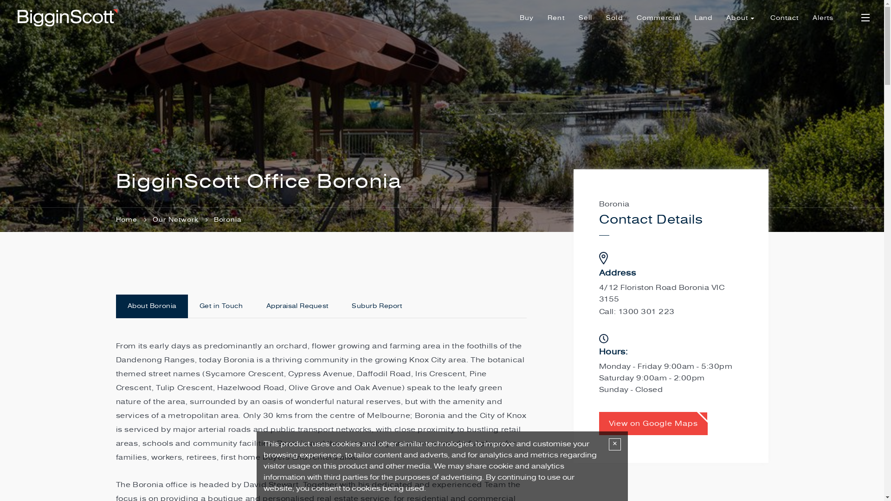  What do you see at coordinates (182, 220) in the screenshot?
I see `Our Network` at bounding box center [182, 220].